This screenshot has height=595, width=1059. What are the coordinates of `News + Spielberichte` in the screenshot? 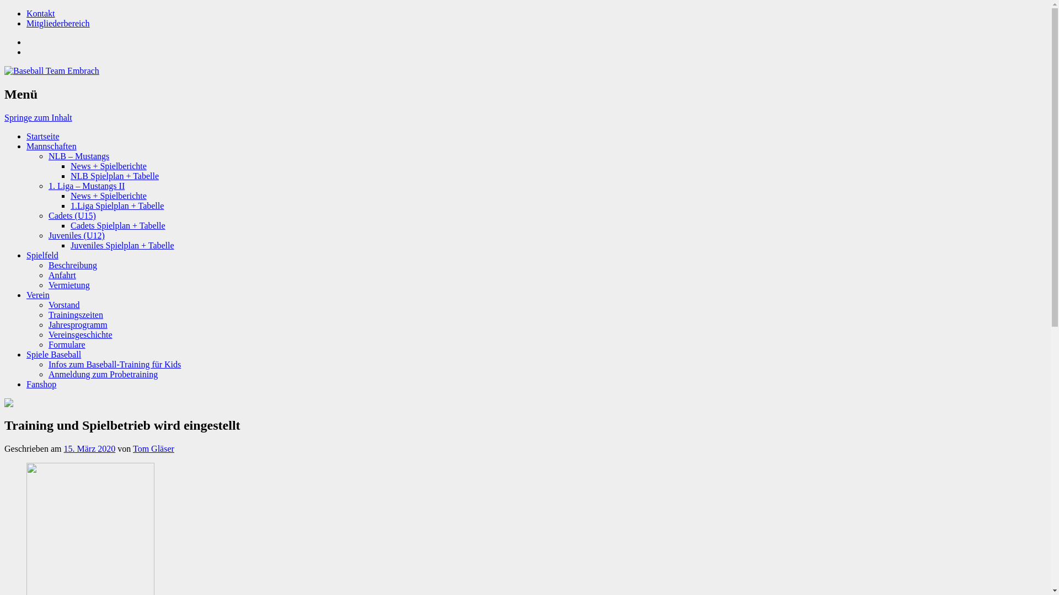 It's located at (109, 196).